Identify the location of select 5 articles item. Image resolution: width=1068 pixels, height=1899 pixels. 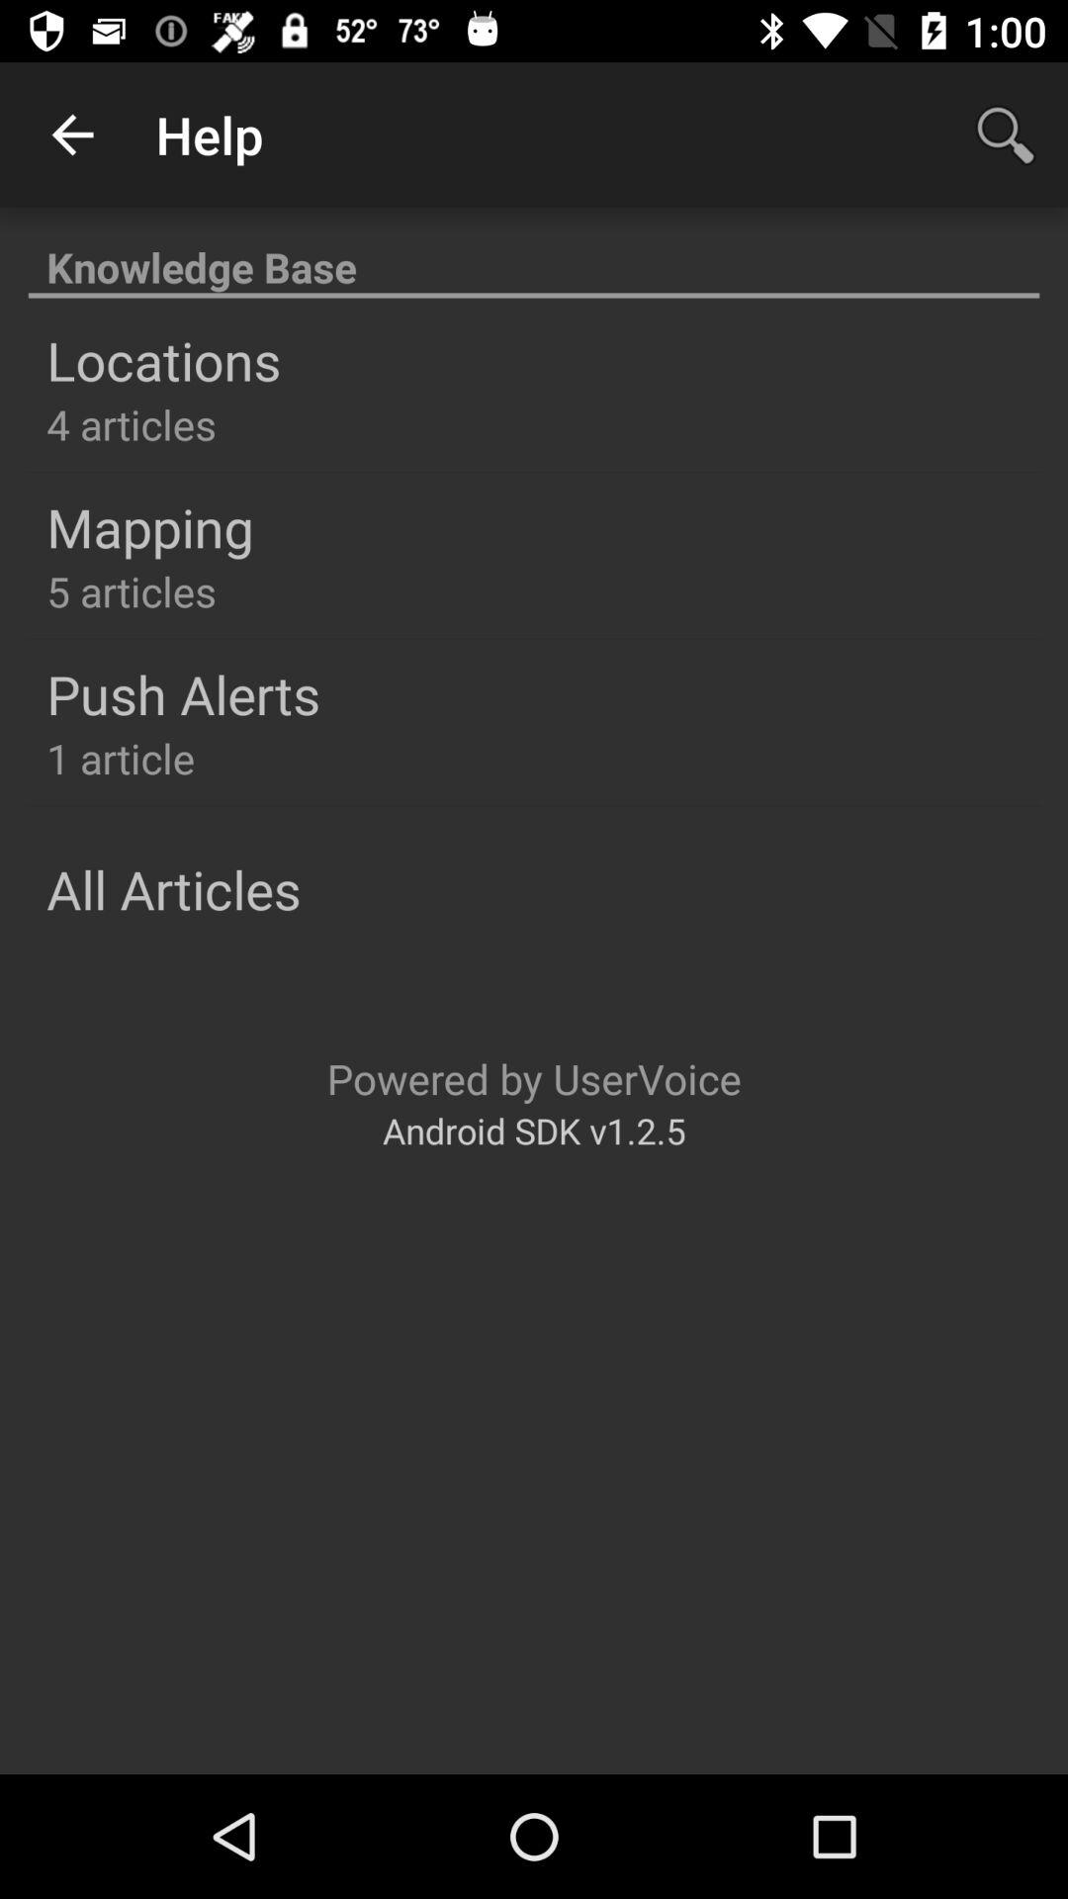
(131, 591).